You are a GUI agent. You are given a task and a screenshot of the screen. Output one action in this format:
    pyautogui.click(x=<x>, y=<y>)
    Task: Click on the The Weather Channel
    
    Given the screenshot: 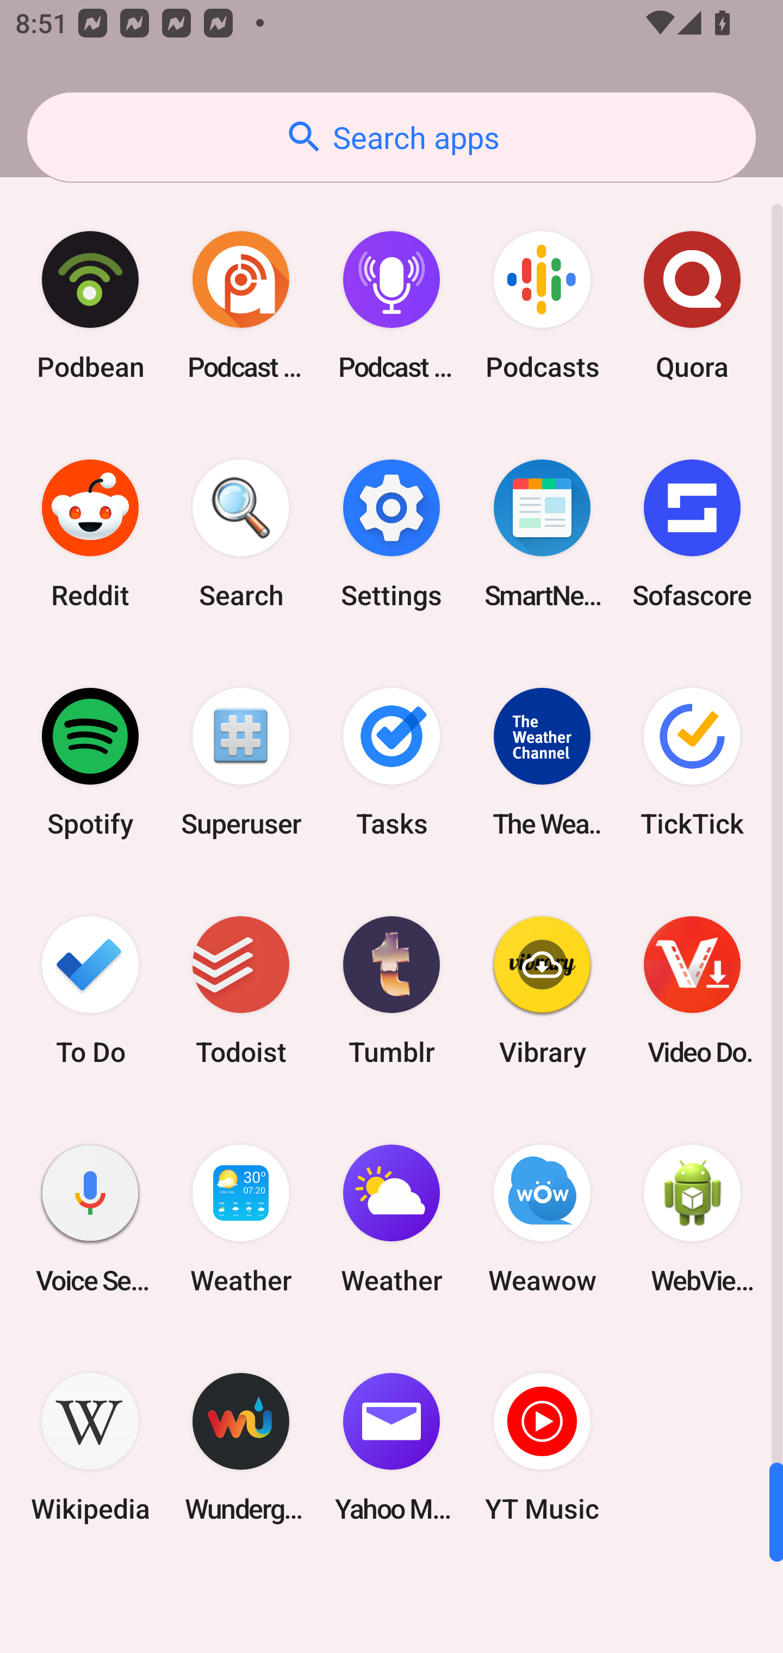 What is the action you would take?
    pyautogui.click(x=542, y=762)
    